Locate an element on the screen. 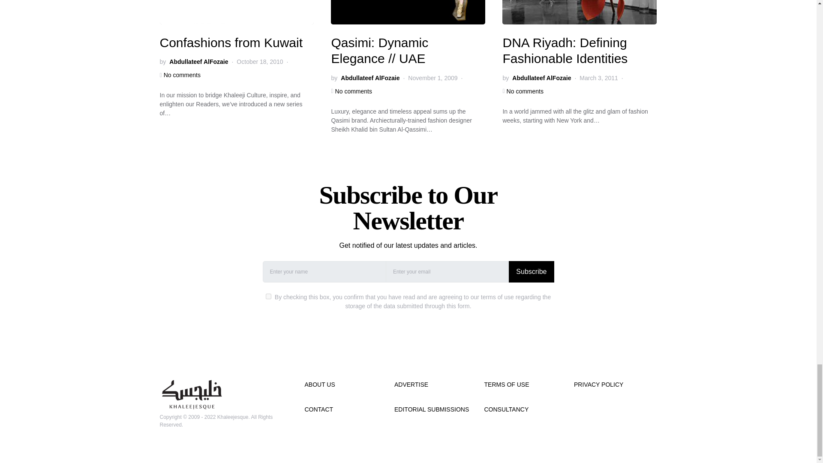  on is located at coordinates (268, 296).